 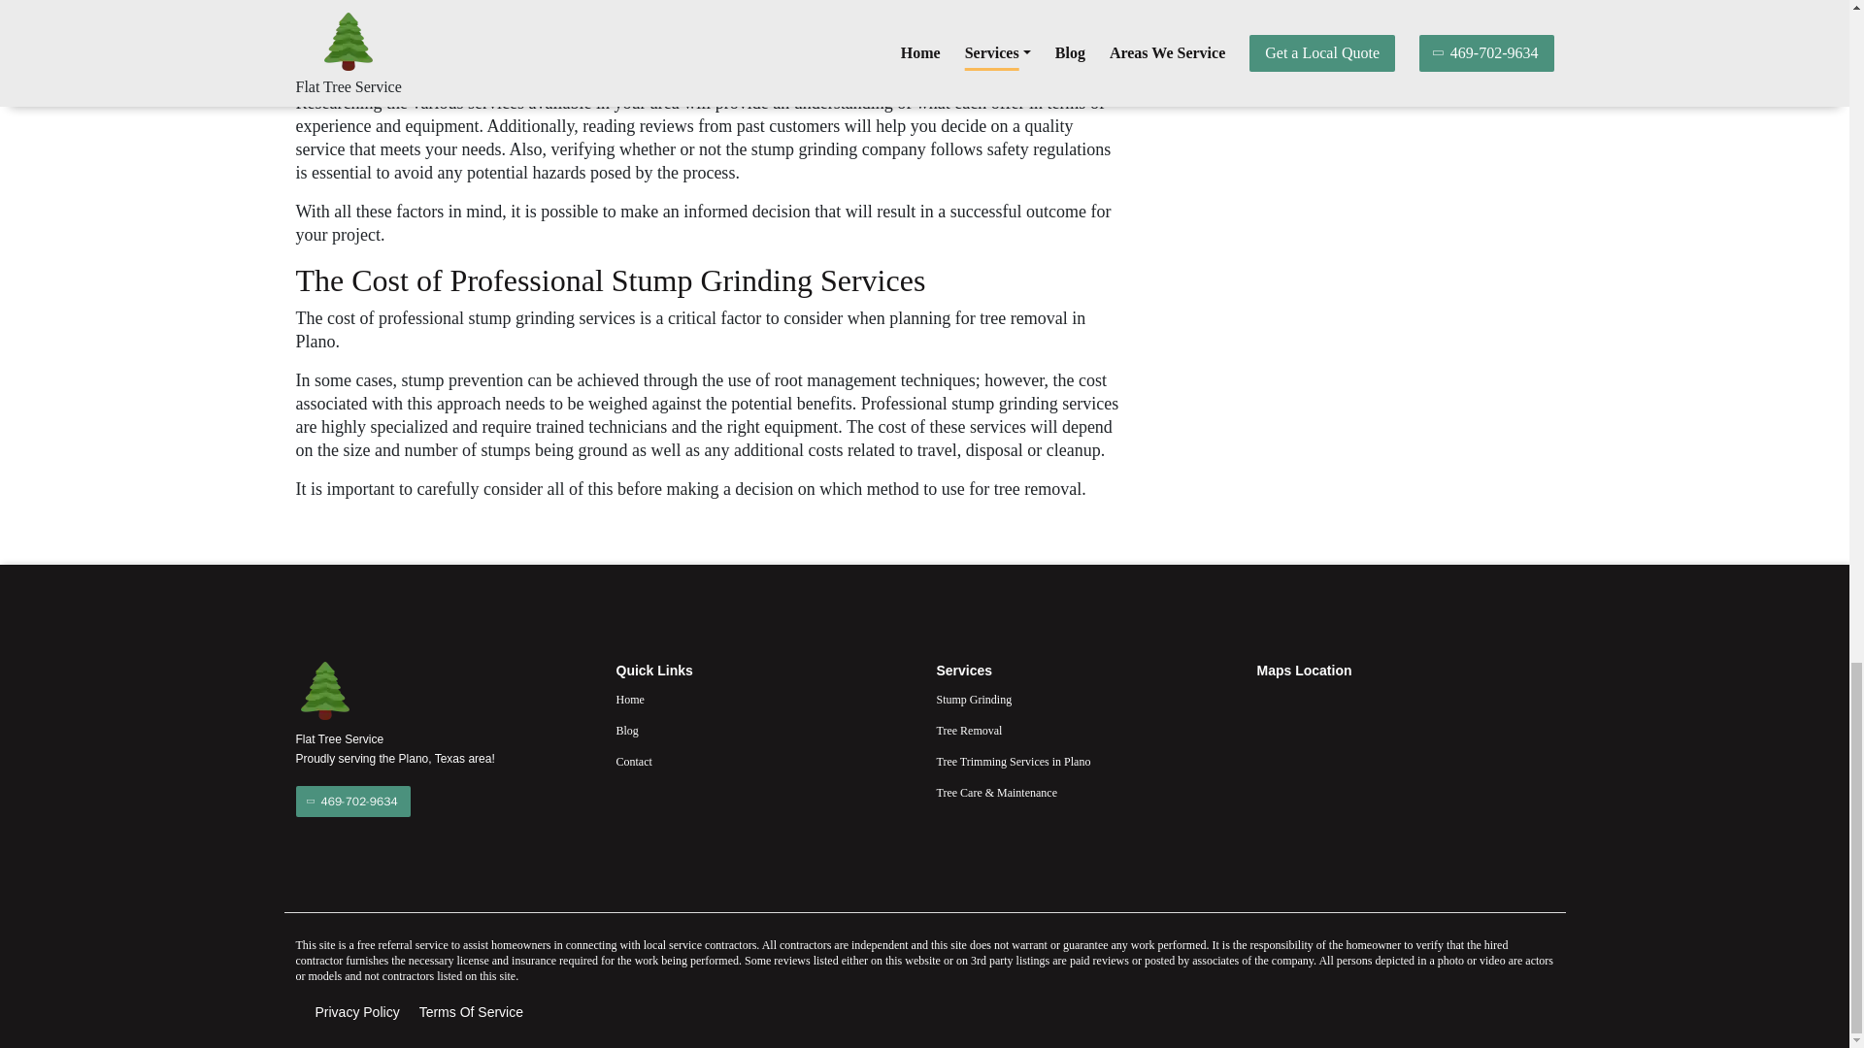 I want to click on Tree Trimming Services in Plano, so click(x=1083, y=762).